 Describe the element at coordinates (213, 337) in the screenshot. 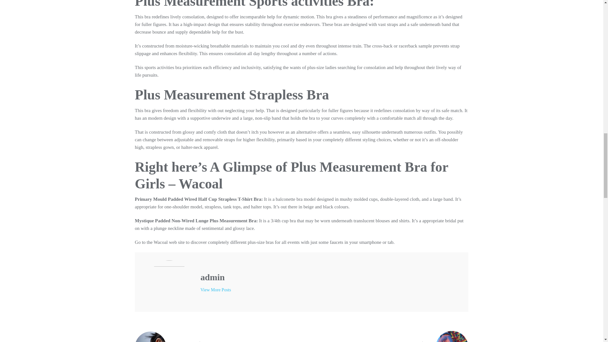

I see `View More Posts` at that location.